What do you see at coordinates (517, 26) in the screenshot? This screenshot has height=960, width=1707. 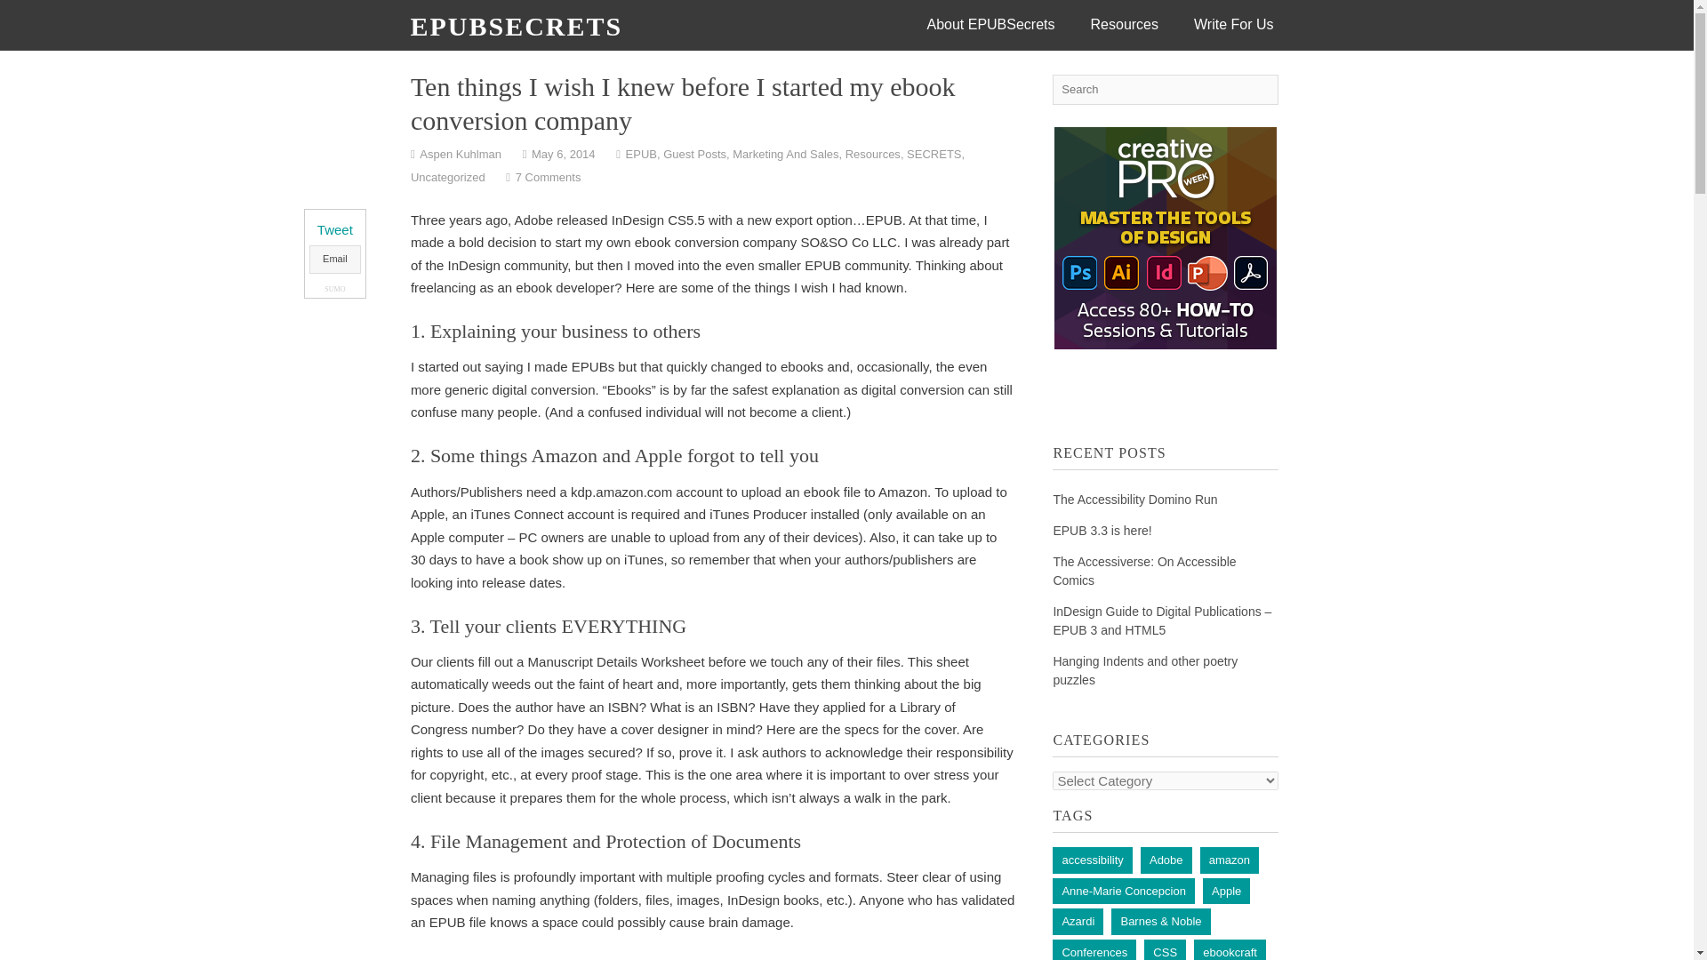 I see `EPUBSECRETS` at bounding box center [517, 26].